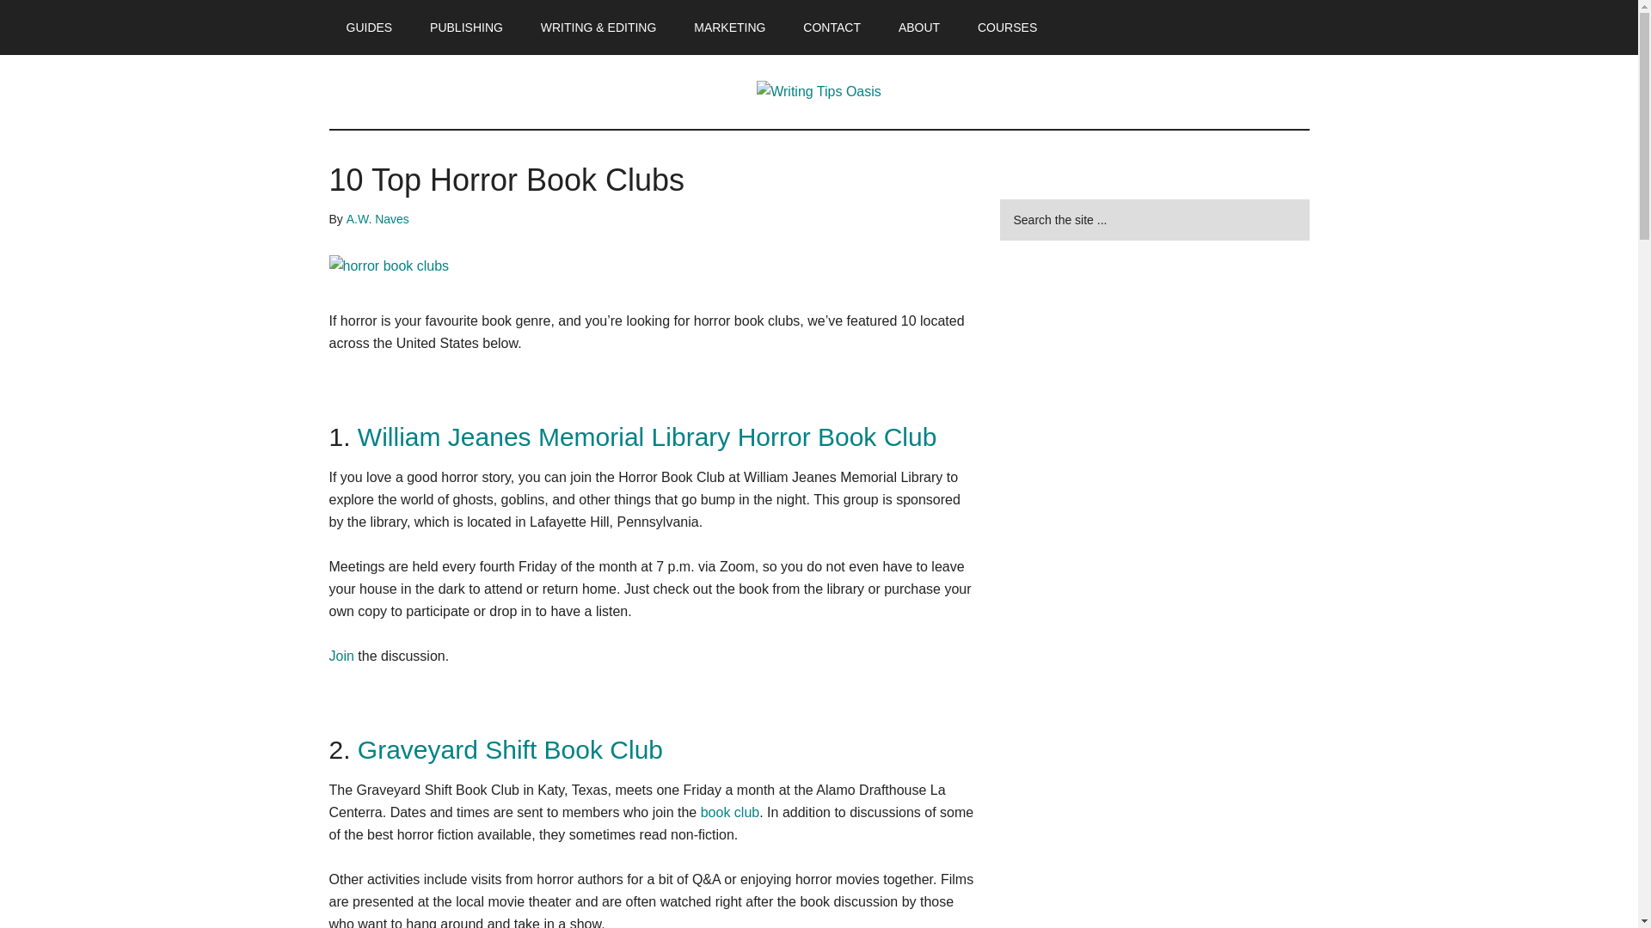 This screenshot has width=1651, height=928. What do you see at coordinates (511, 749) in the screenshot?
I see `Graveyard Shift Book Club` at bounding box center [511, 749].